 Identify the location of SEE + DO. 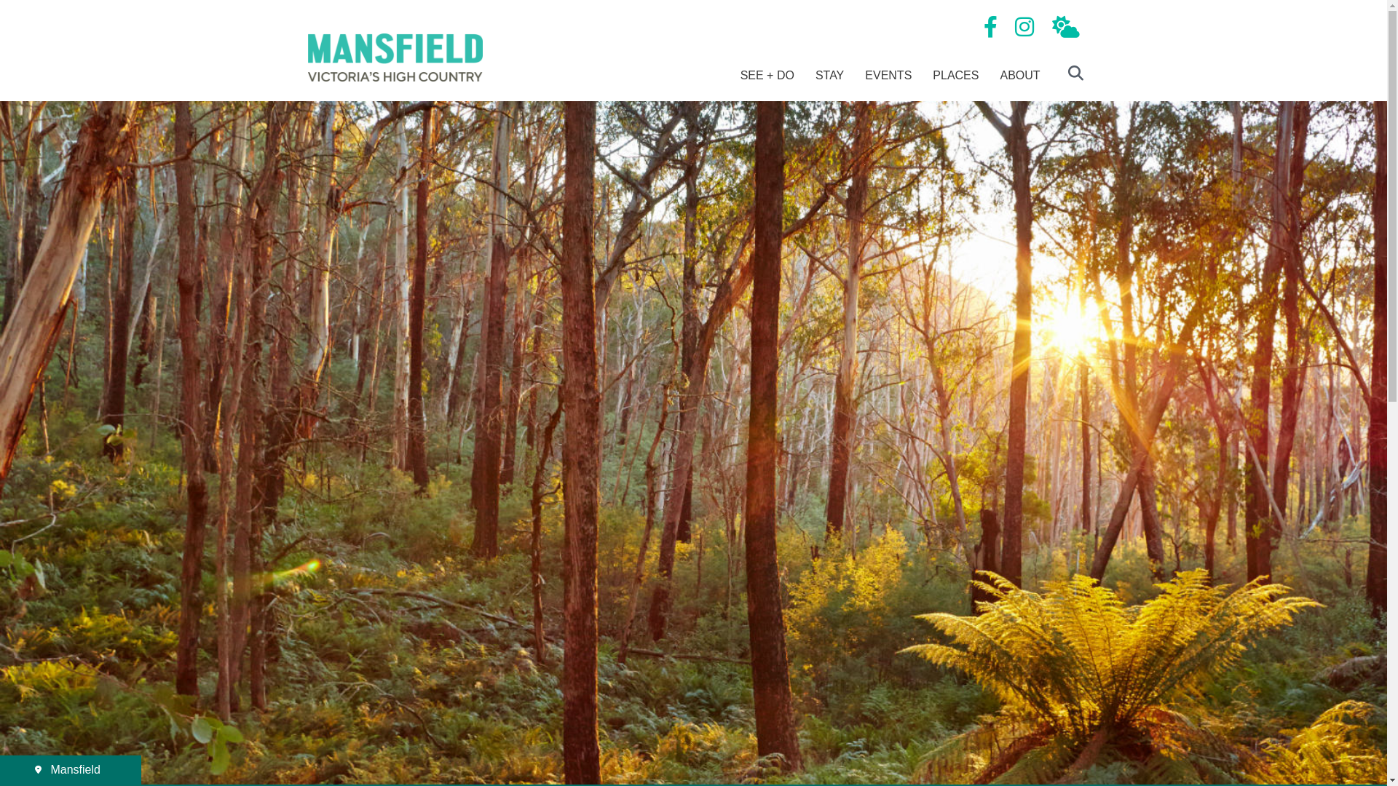
(767, 76).